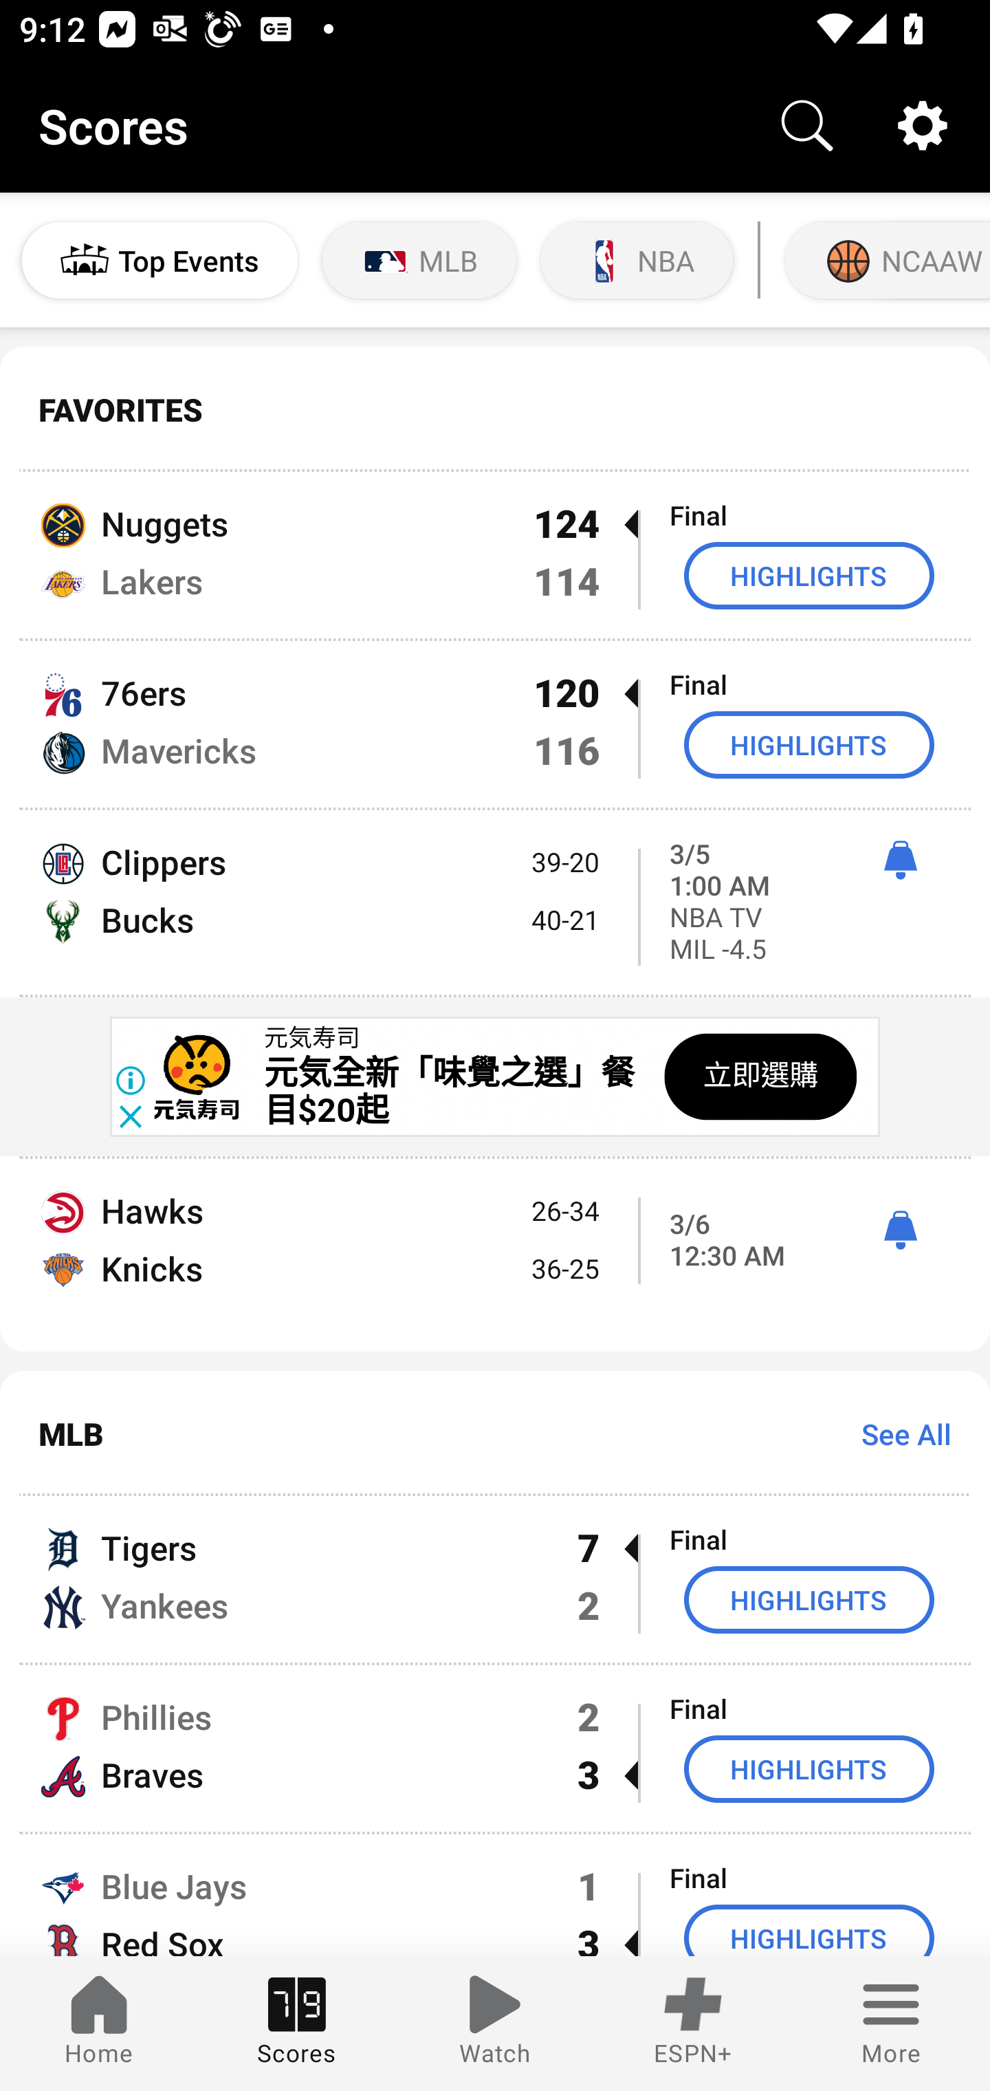  Describe the element at coordinates (809, 575) in the screenshot. I see `HIGHLIGHTS` at that location.